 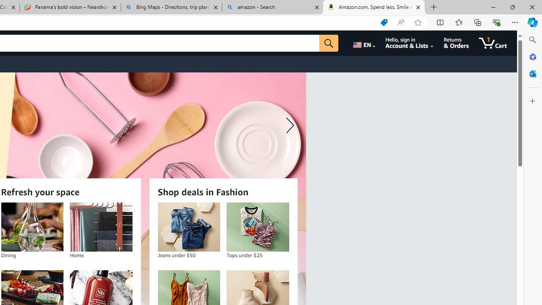 I want to click on Tops under $25, so click(x=257, y=227).